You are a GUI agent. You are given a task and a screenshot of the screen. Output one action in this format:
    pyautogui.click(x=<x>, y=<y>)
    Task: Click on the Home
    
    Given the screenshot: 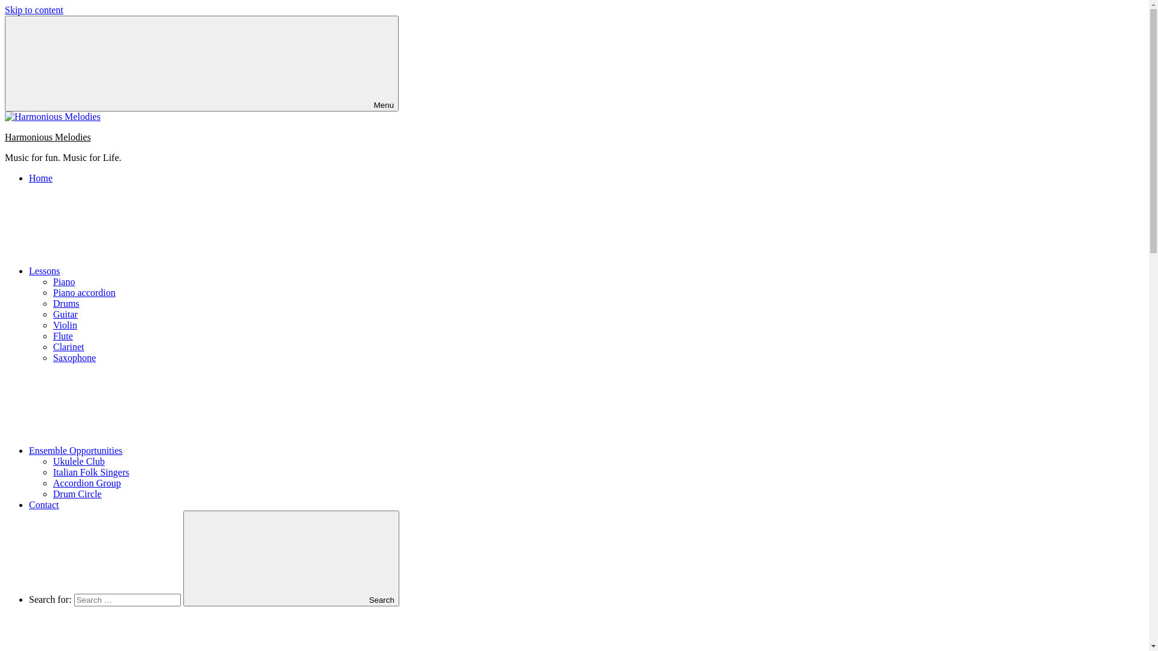 What is the action you would take?
    pyautogui.click(x=41, y=178)
    